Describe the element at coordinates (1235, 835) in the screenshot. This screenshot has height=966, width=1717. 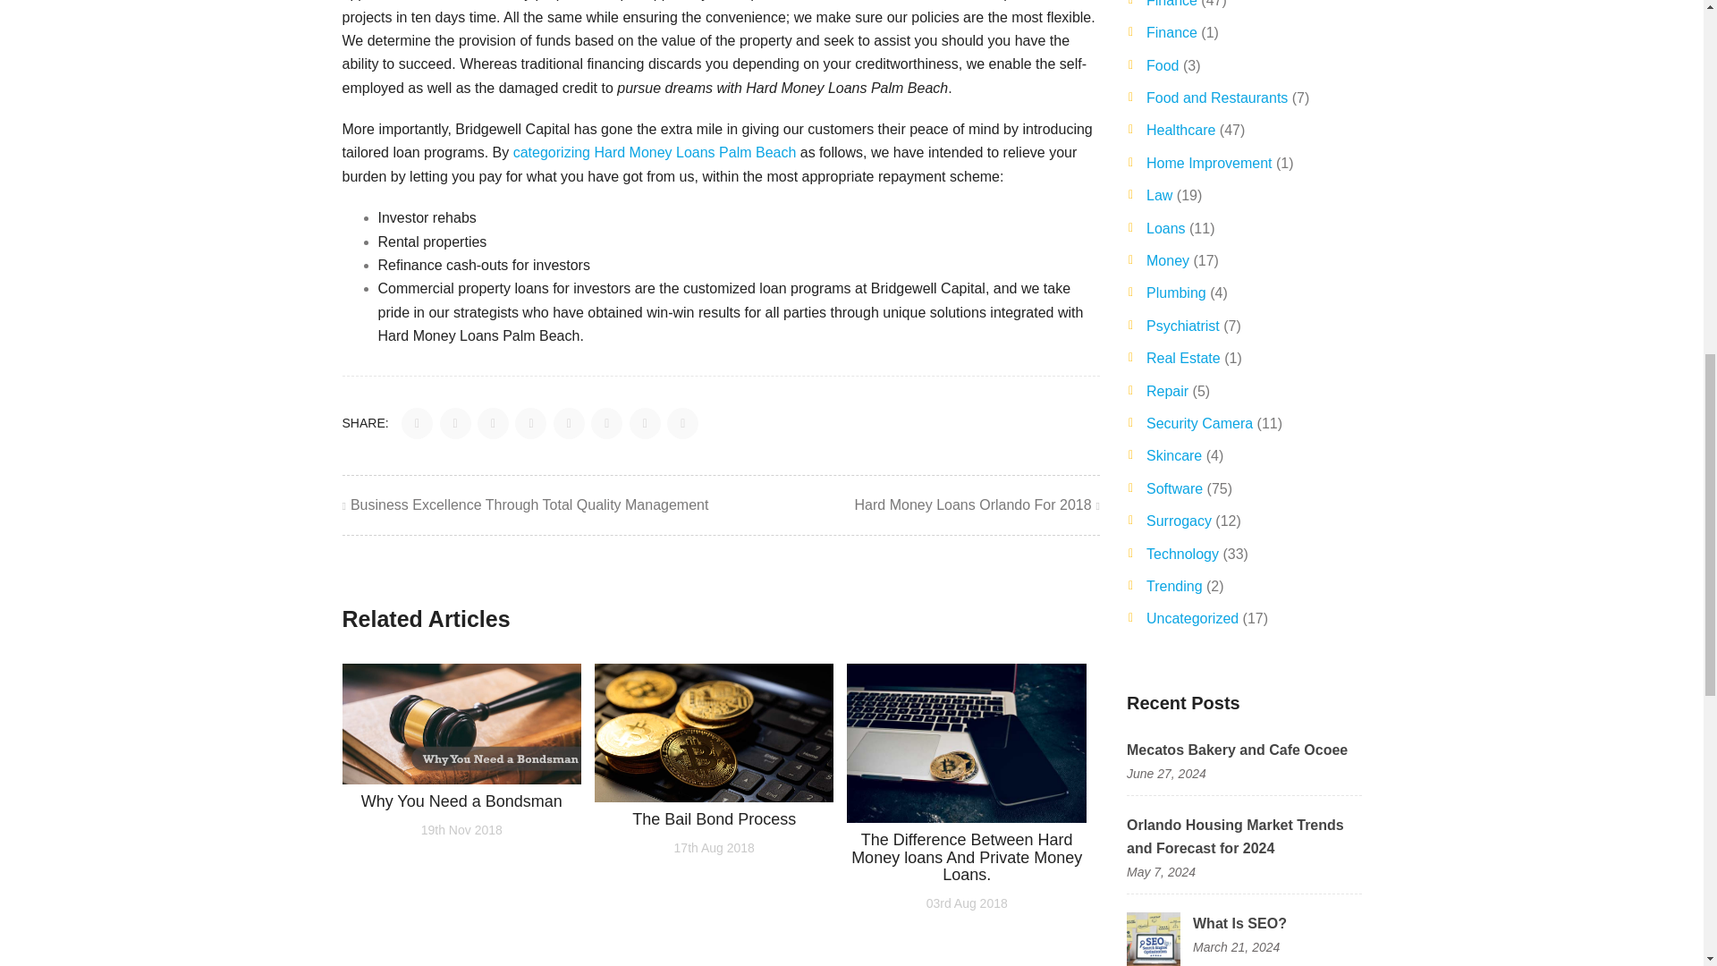
I see `Orlando Housing Market Trends and Forecast for 2024` at that location.